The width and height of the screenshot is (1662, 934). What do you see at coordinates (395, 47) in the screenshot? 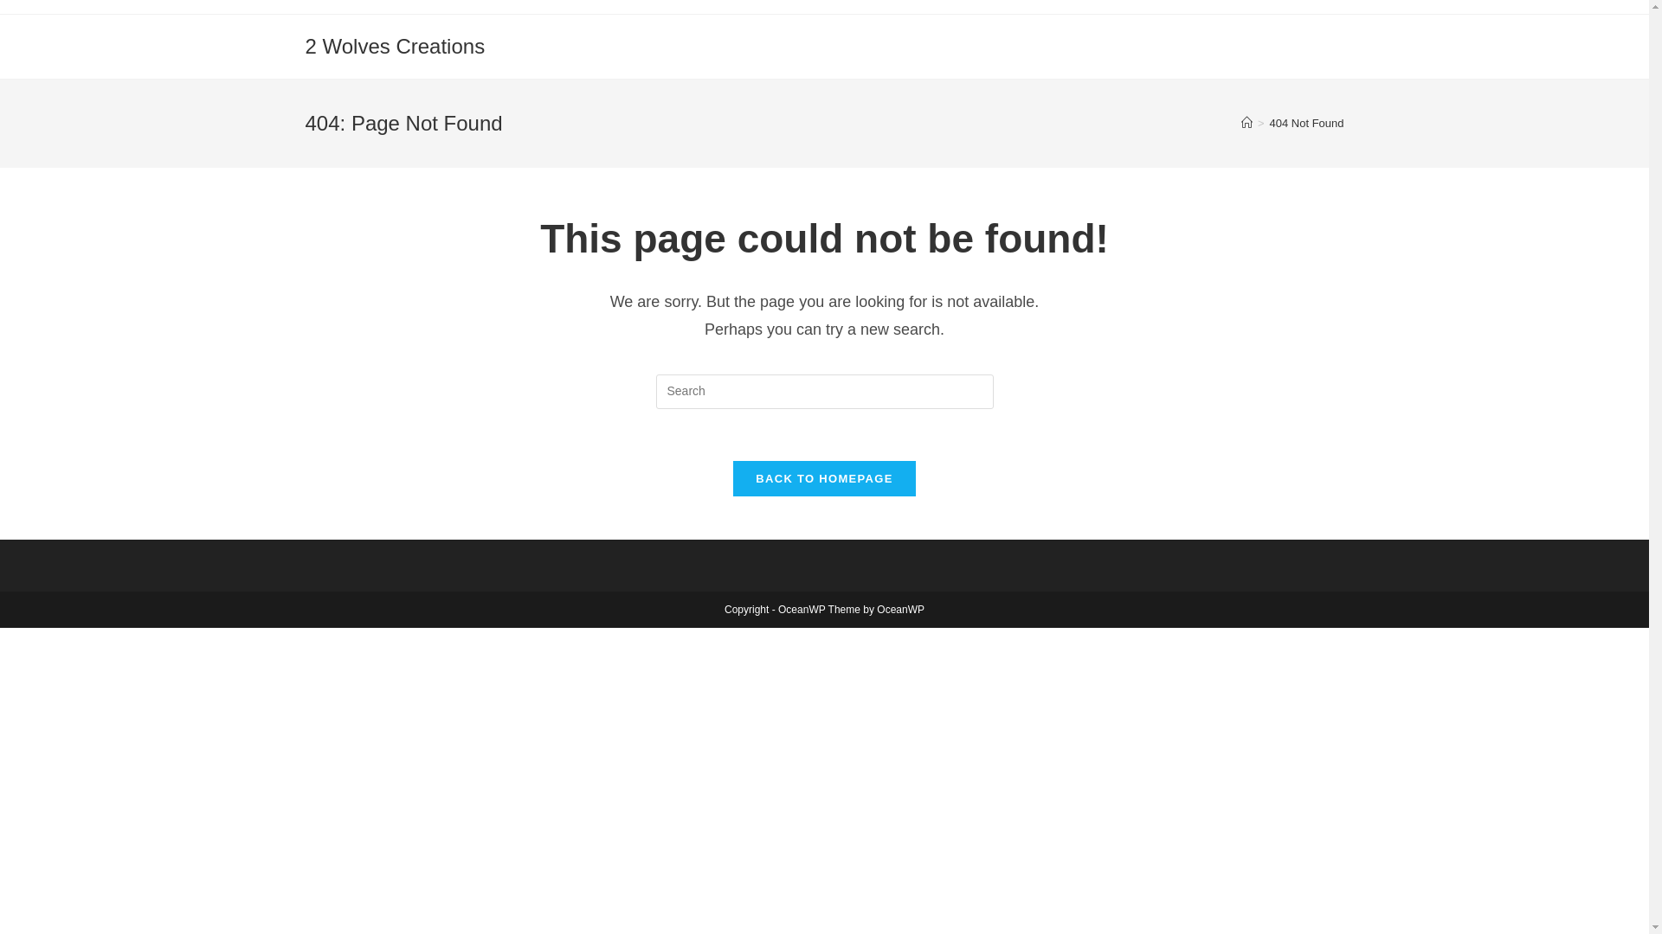
I see `2 Wolves Creations` at bounding box center [395, 47].